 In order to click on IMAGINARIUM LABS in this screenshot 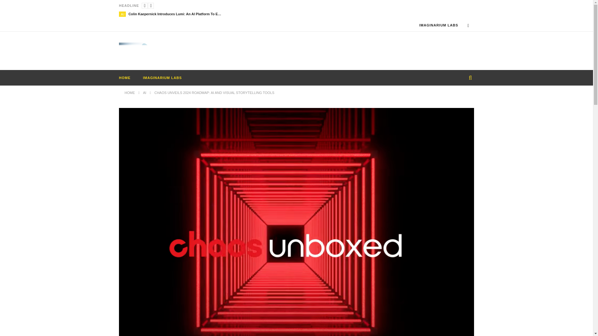, I will do `click(163, 78)`.